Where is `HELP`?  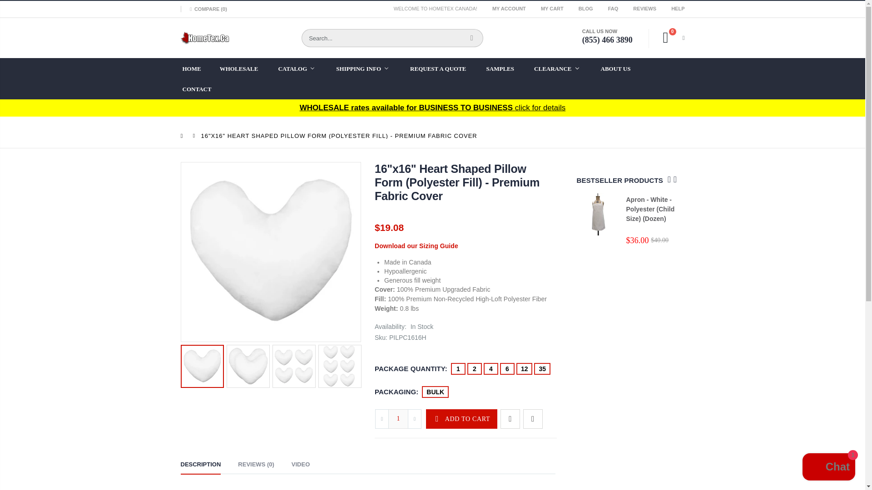 HELP is located at coordinates (678, 8).